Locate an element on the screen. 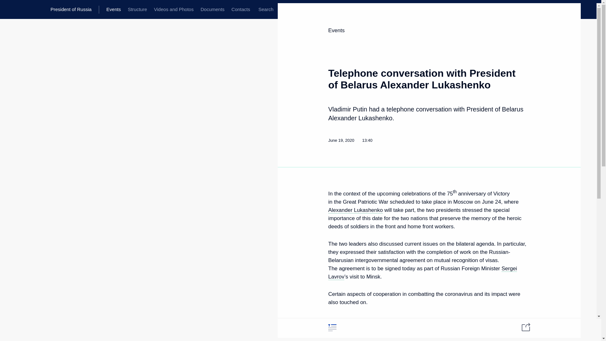  Global website search is located at coordinates (266, 9).